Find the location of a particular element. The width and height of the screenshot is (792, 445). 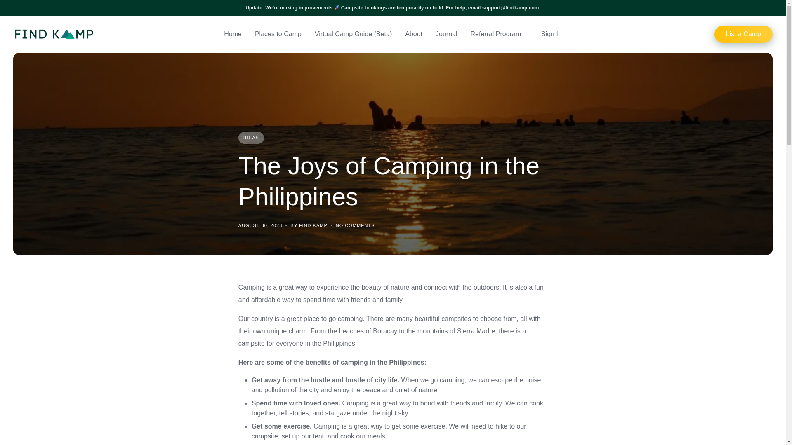

IDEAS is located at coordinates (251, 138).